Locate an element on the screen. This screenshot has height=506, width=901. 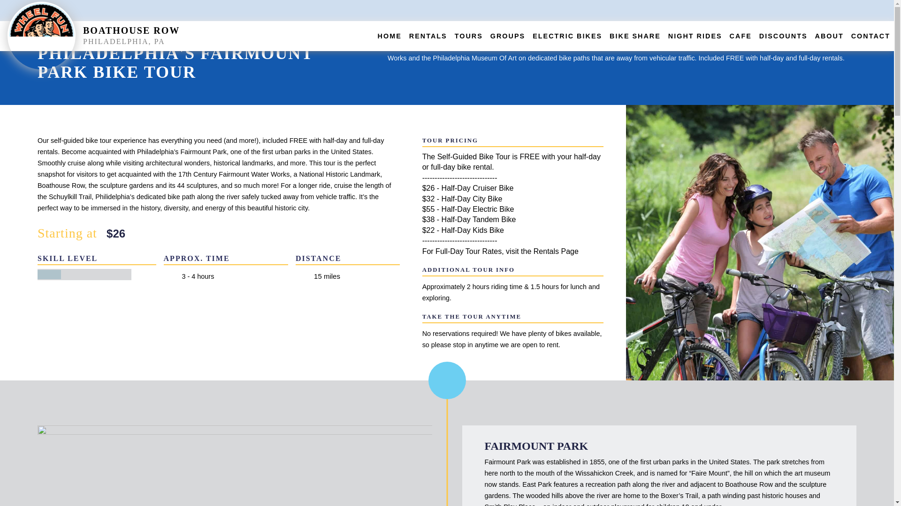
GROUPS is located at coordinates (508, 36).